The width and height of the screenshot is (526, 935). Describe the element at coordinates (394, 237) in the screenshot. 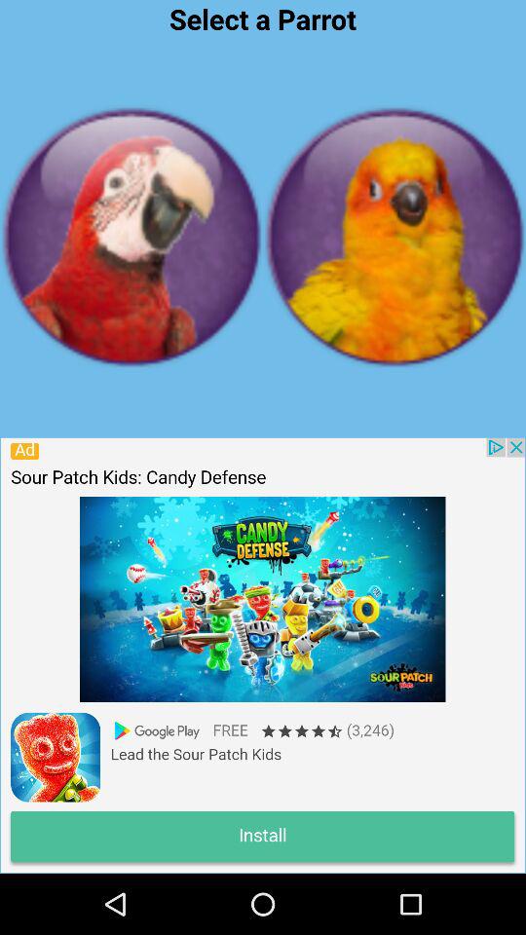

I see `birds page` at that location.